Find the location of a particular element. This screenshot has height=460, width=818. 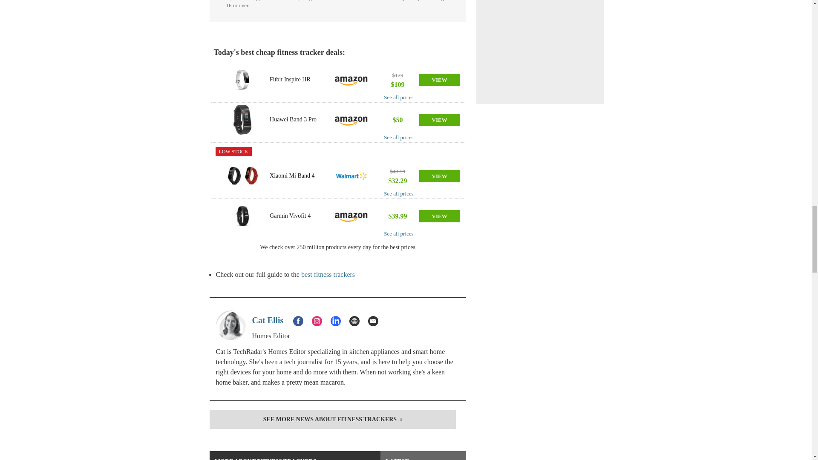

Low Stock is located at coordinates (233, 152).